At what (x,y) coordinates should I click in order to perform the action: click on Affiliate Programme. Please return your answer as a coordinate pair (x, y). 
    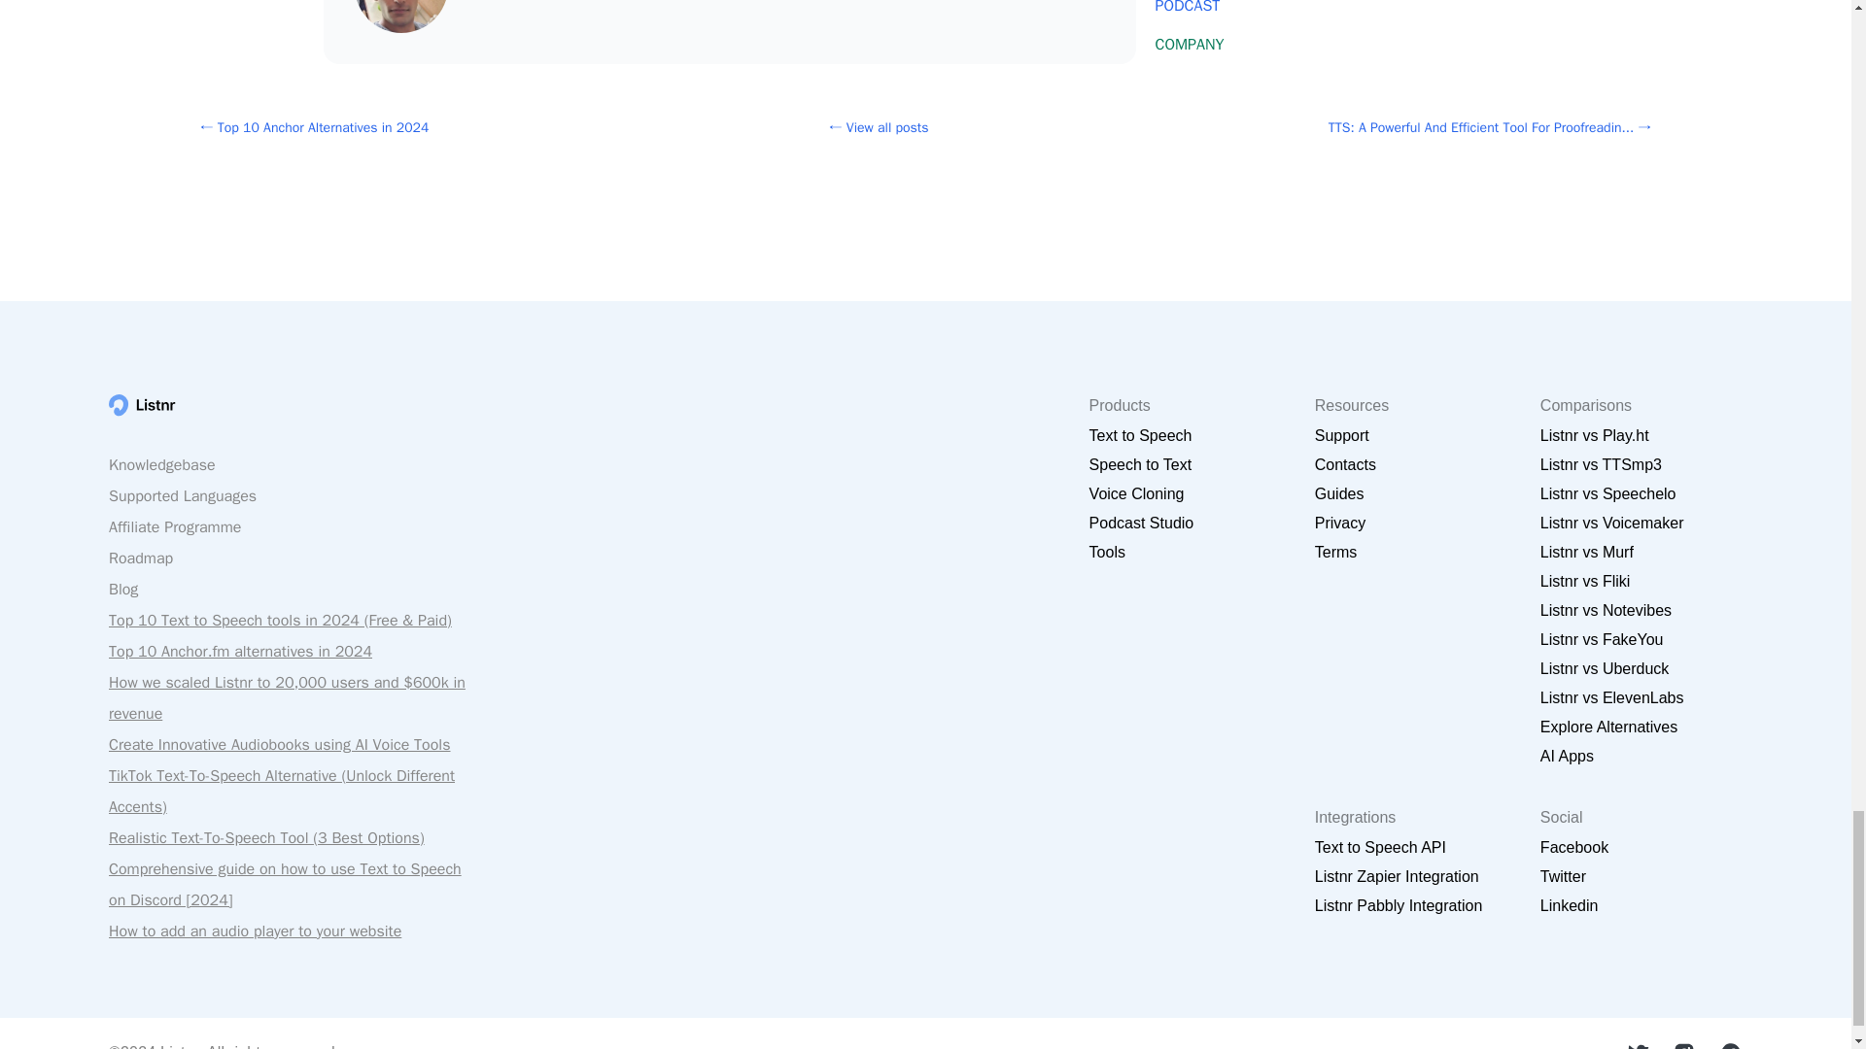
    Looking at the image, I should click on (174, 526).